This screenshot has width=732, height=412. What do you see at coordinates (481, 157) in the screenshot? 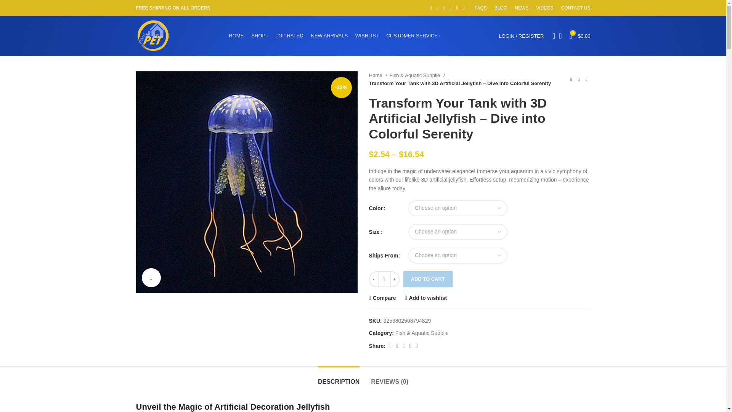
I see `Log in` at bounding box center [481, 157].